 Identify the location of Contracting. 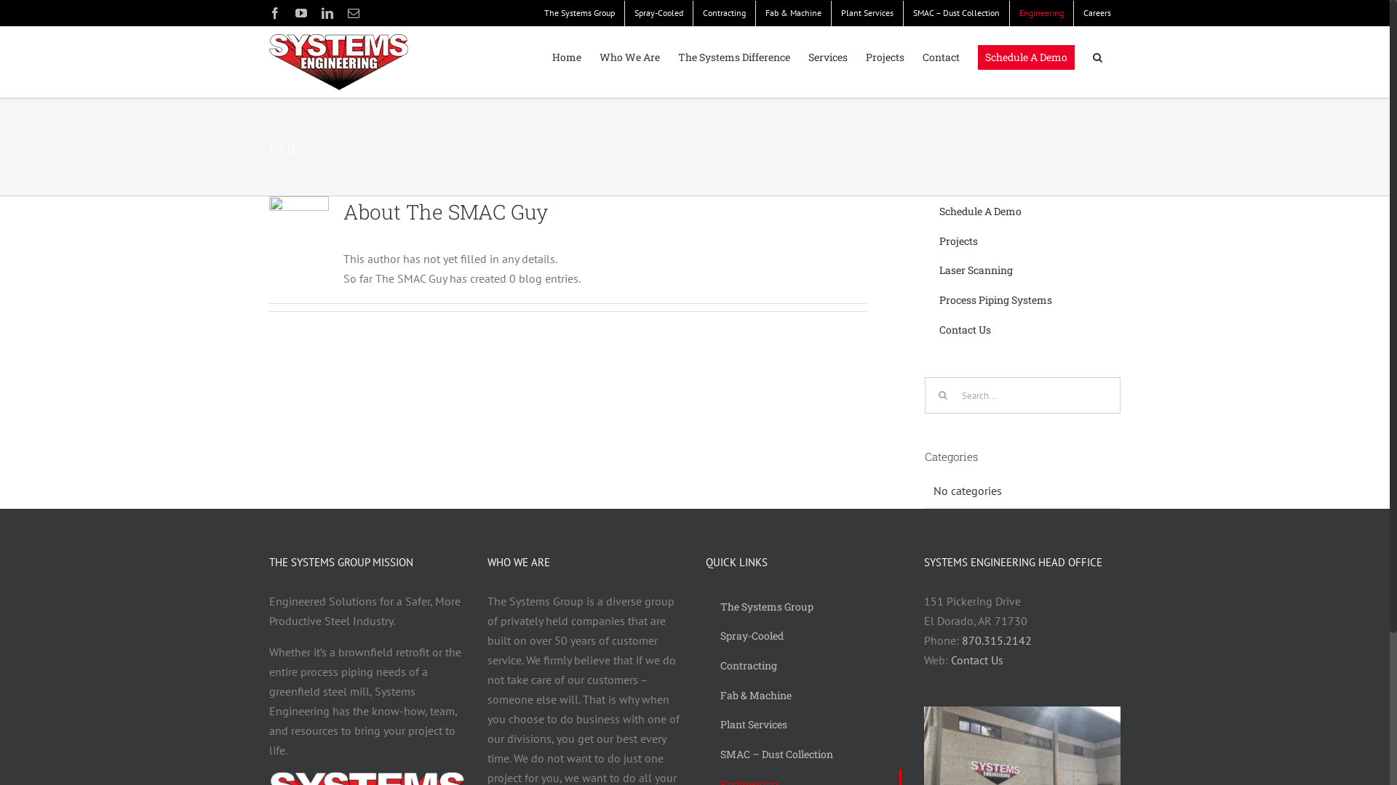
(803, 666).